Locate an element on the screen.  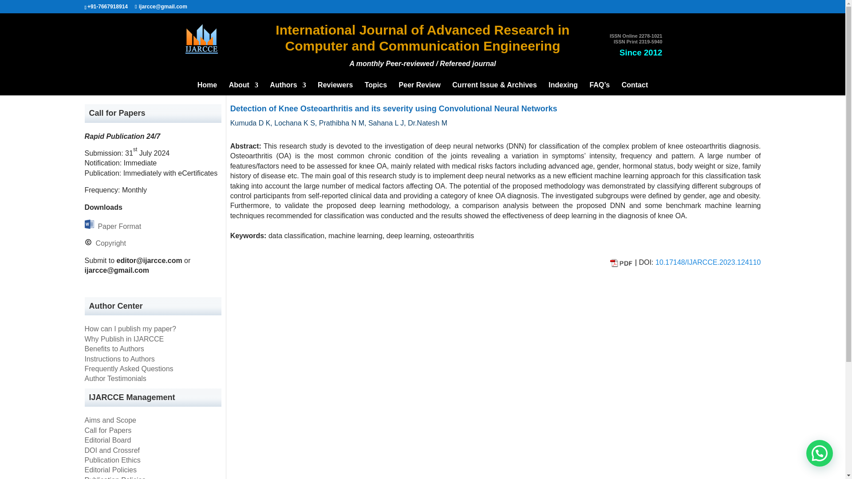
Reviewers is located at coordinates (335, 88).